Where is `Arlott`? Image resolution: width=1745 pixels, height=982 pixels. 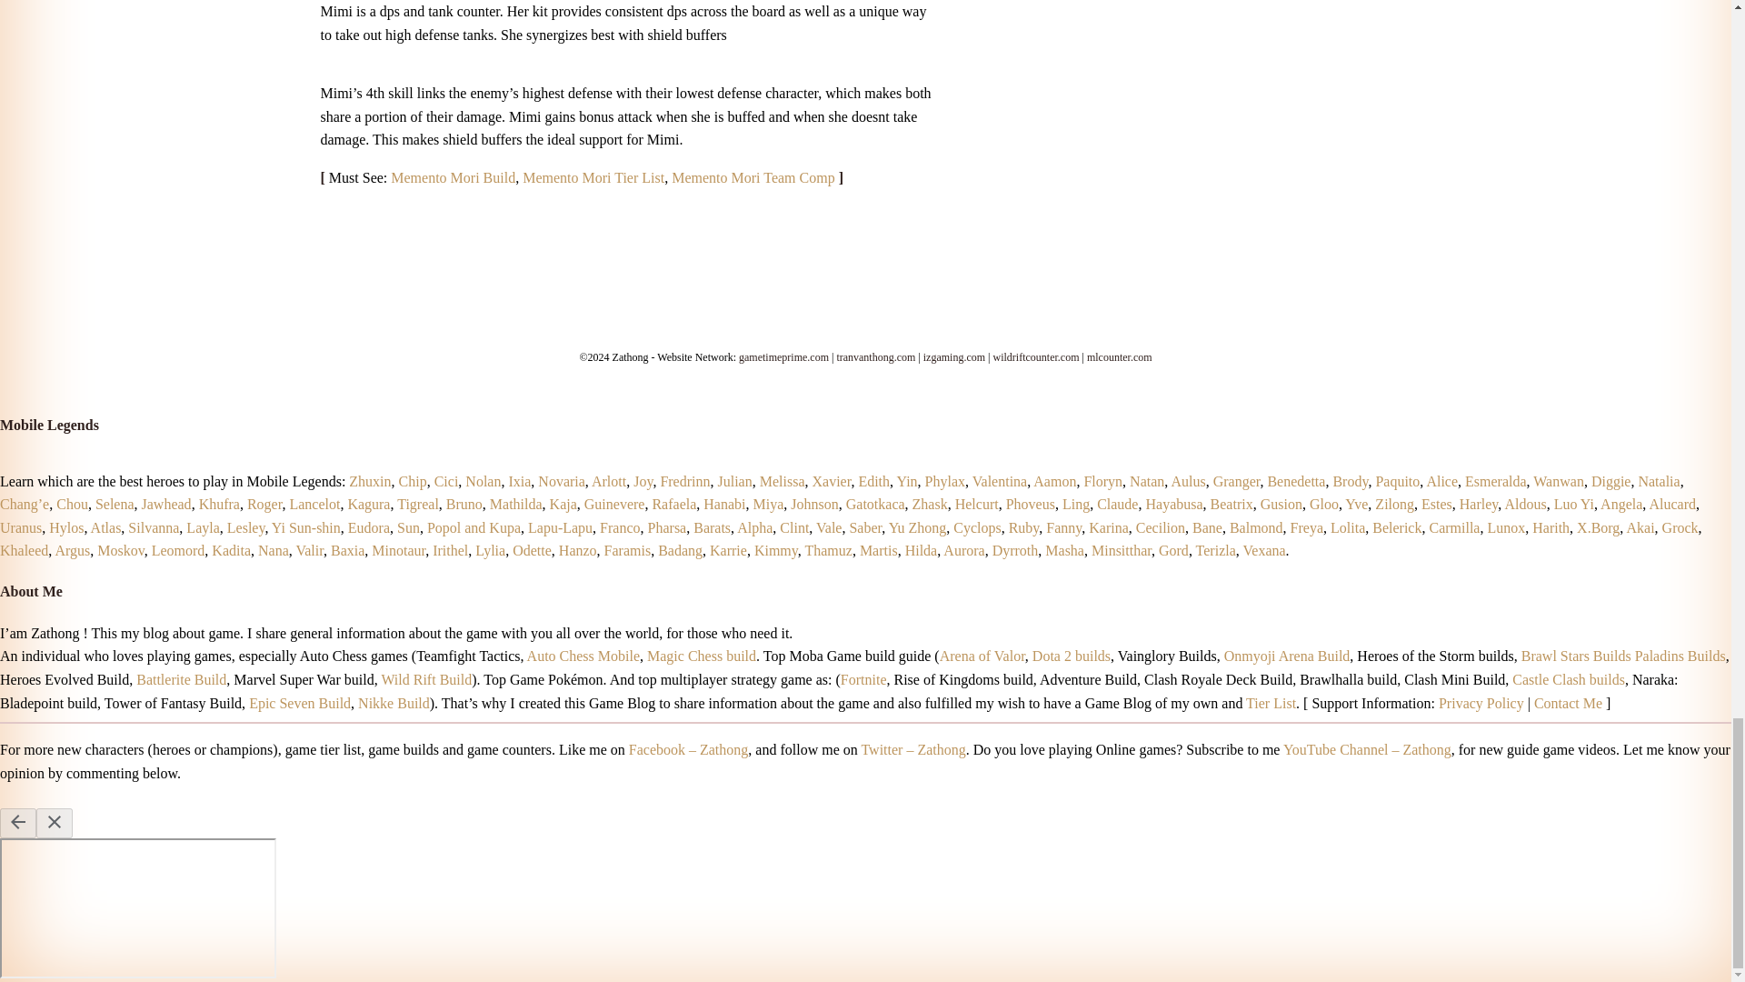
Arlott is located at coordinates (609, 480).